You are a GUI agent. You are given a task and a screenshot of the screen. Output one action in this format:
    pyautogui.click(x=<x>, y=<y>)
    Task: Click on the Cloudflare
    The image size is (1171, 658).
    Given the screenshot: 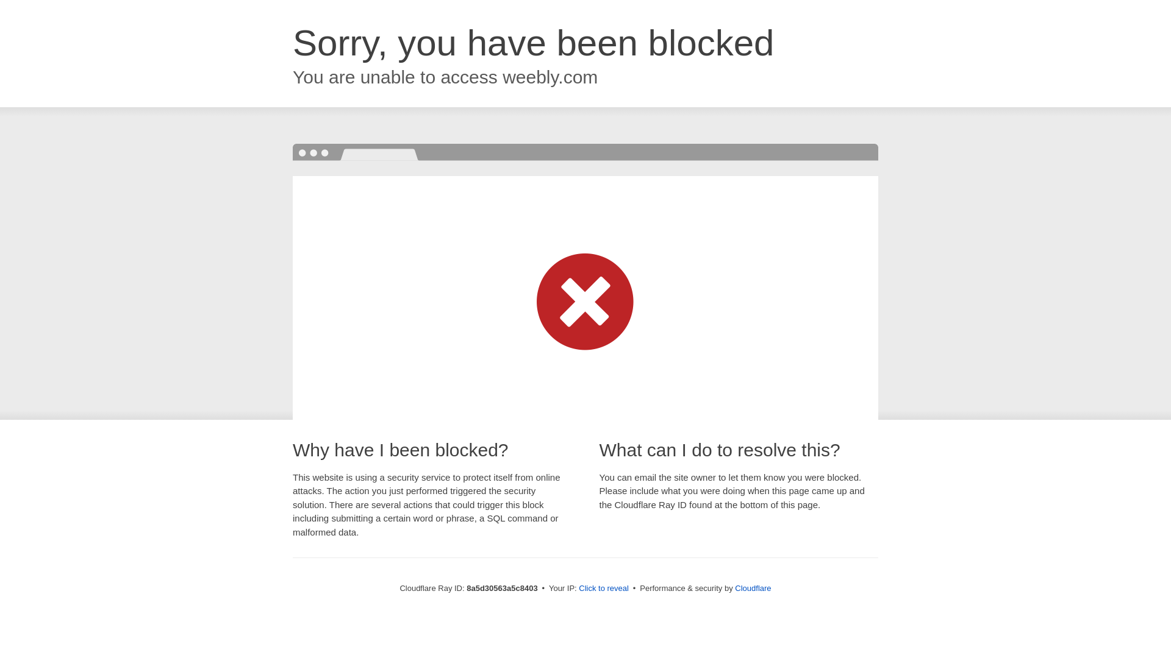 What is the action you would take?
    pyautogui.click(x=753, y=588)
    